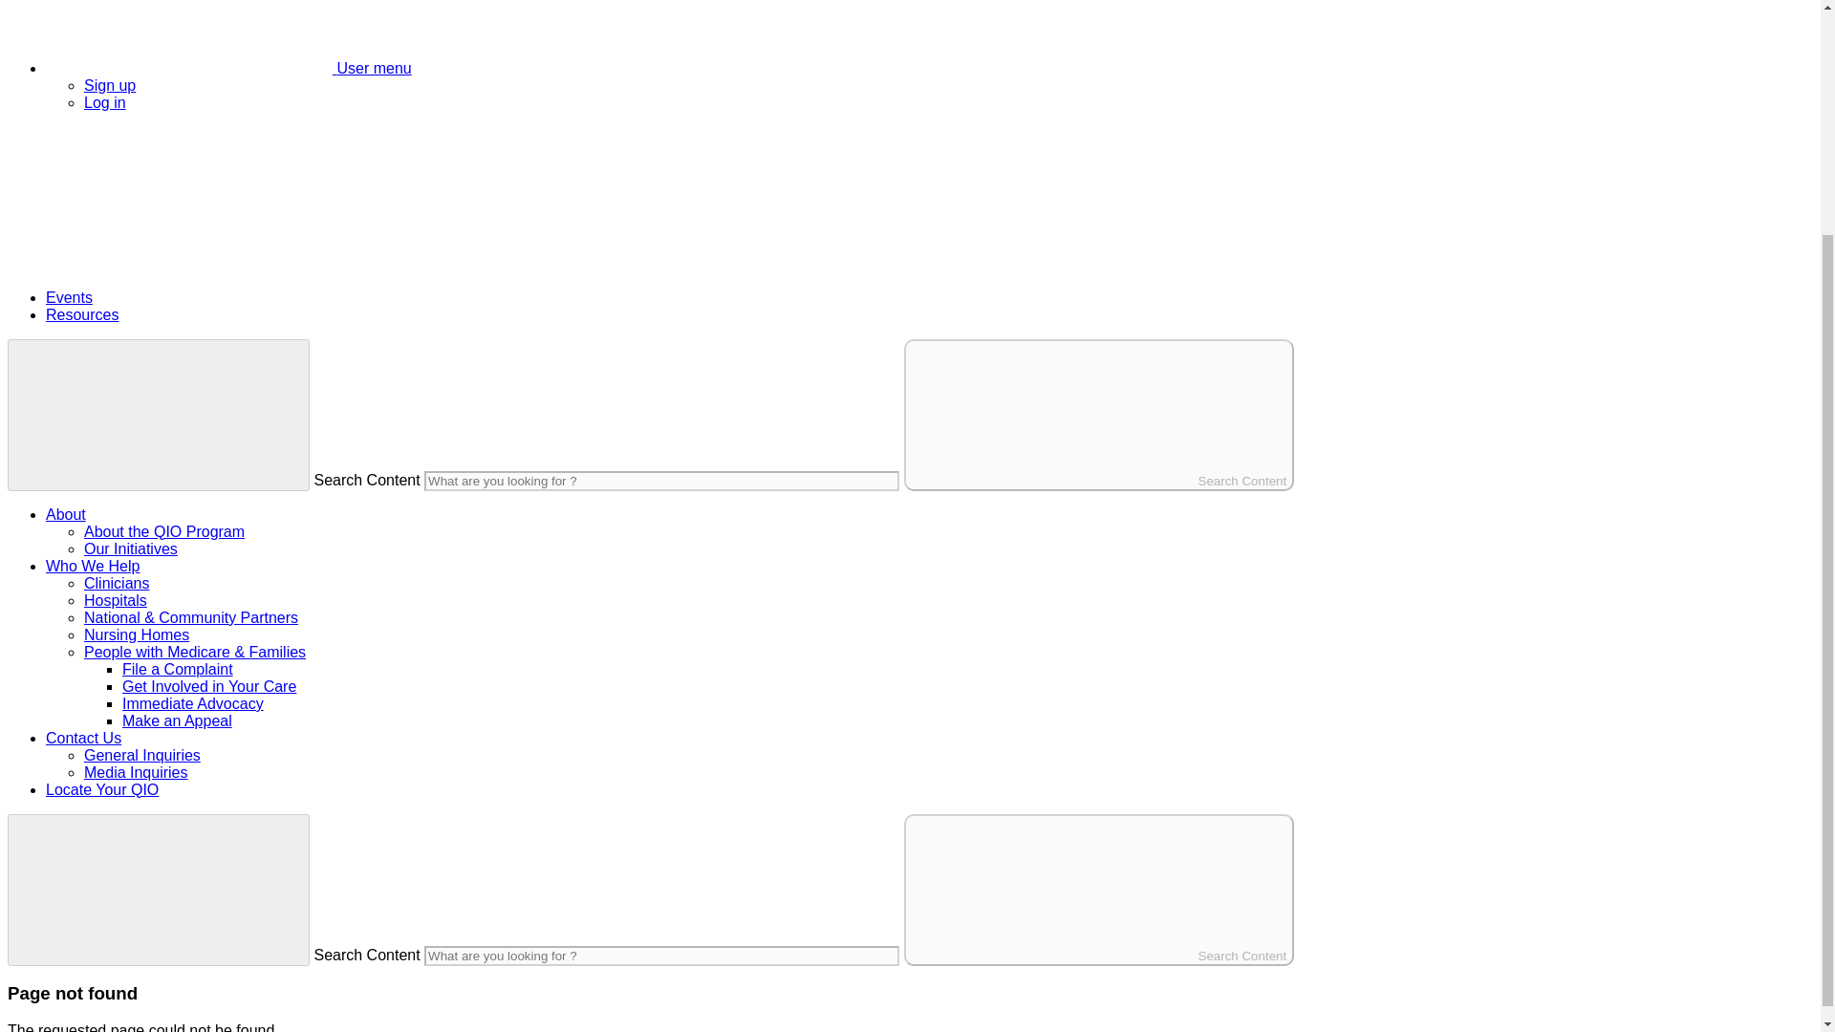  I want to click on Resources, so click(82, 314).